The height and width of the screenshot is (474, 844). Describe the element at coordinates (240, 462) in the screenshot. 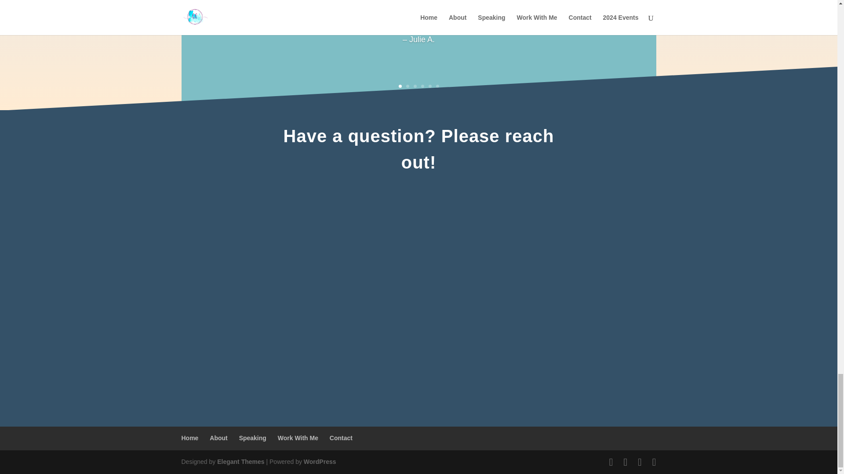

I see `Premium WordPress Themes` at that location.